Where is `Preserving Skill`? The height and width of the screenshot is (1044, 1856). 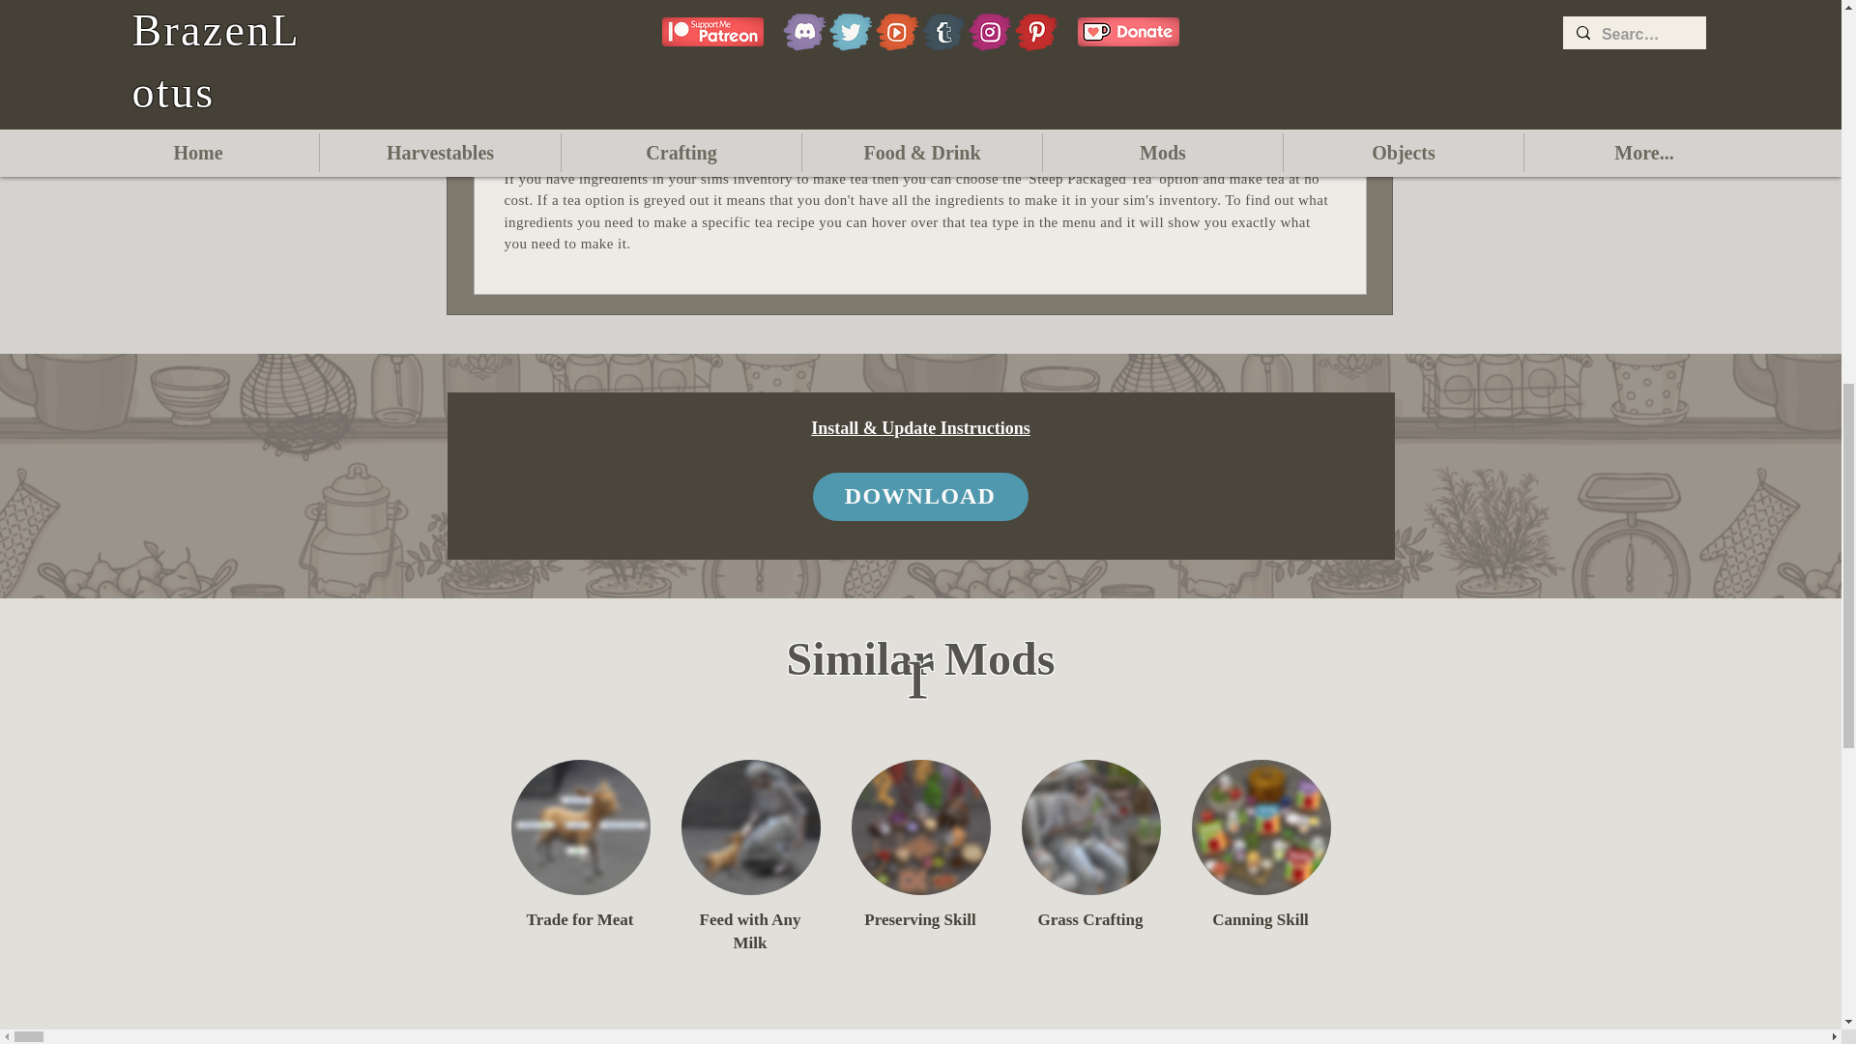
Preserving Skill is located at coordinates (919, 827).